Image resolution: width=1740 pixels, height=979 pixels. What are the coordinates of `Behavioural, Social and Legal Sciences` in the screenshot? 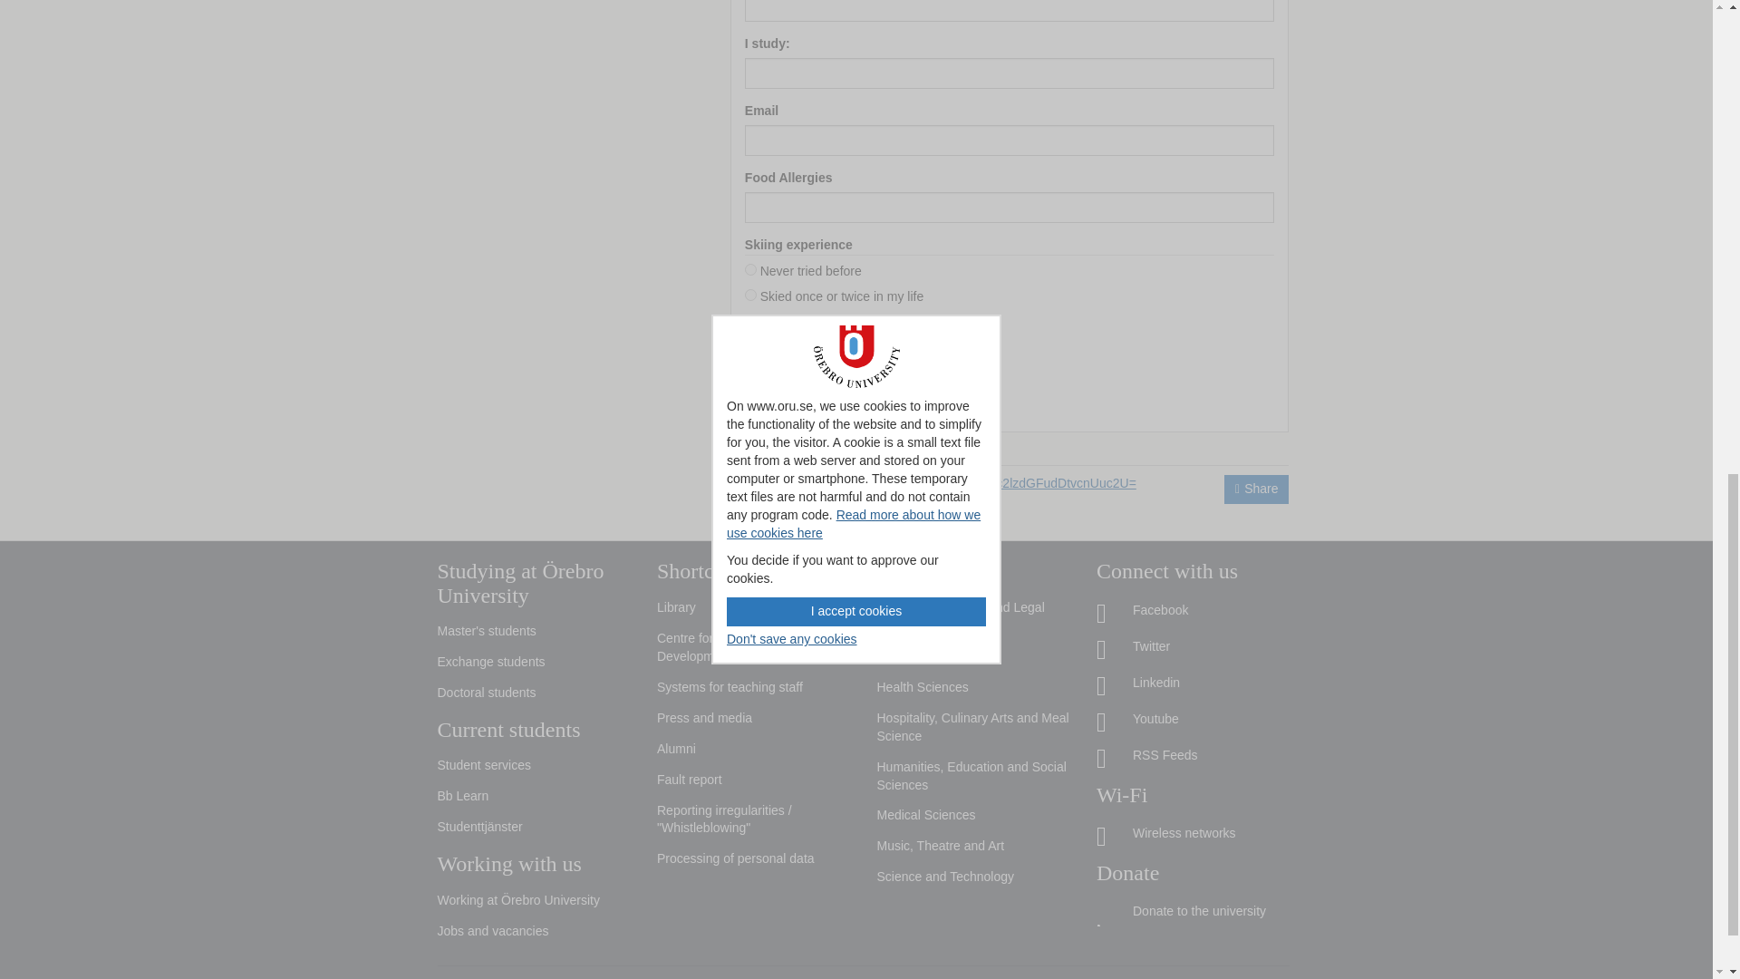 It's located at (973, 617).